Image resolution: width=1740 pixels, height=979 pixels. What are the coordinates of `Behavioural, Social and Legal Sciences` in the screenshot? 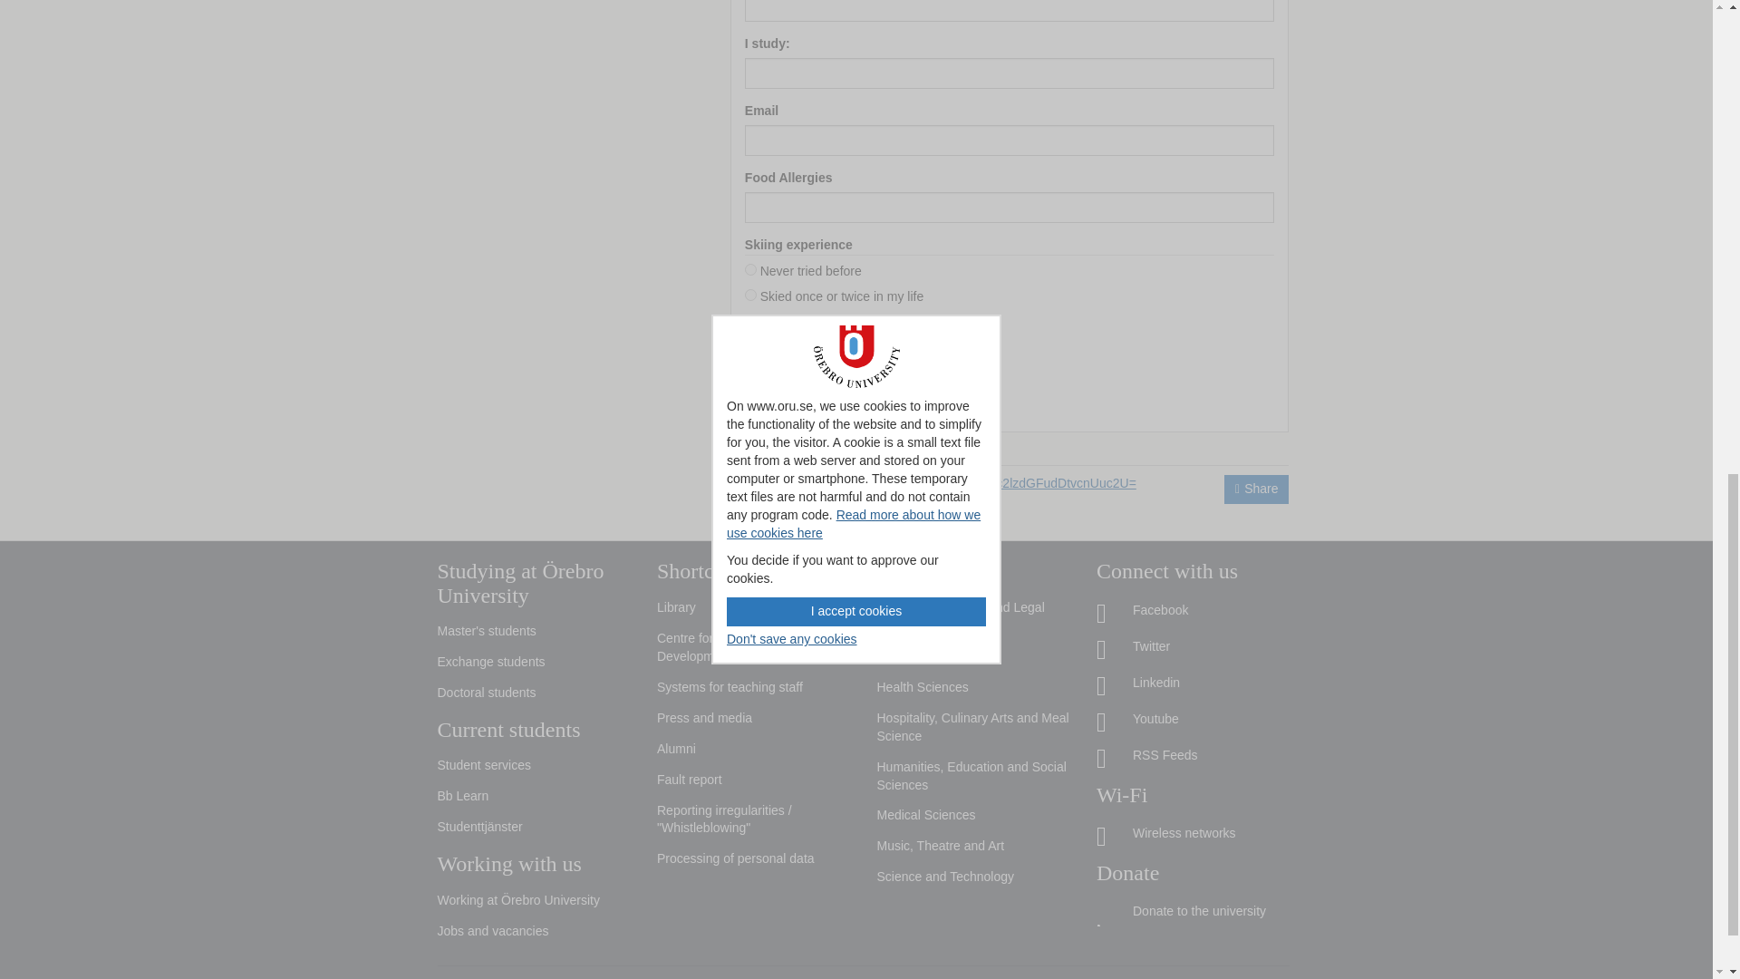 It's located at (973, 617).